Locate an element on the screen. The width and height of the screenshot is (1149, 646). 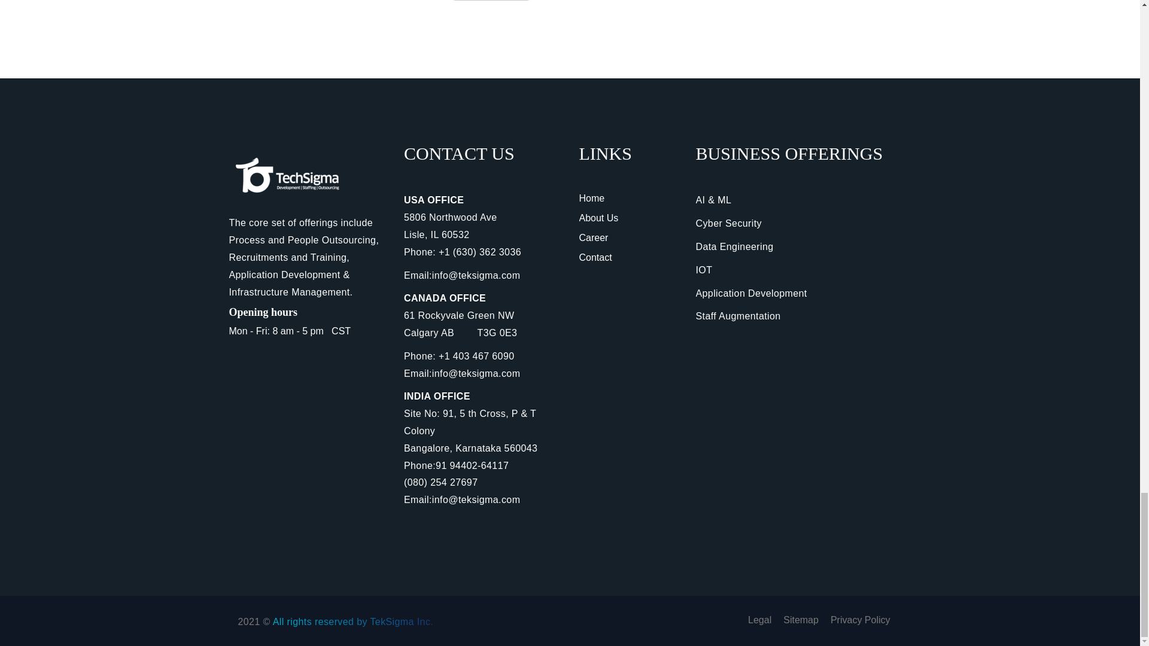
Legal is located at coordinates (759, 620).